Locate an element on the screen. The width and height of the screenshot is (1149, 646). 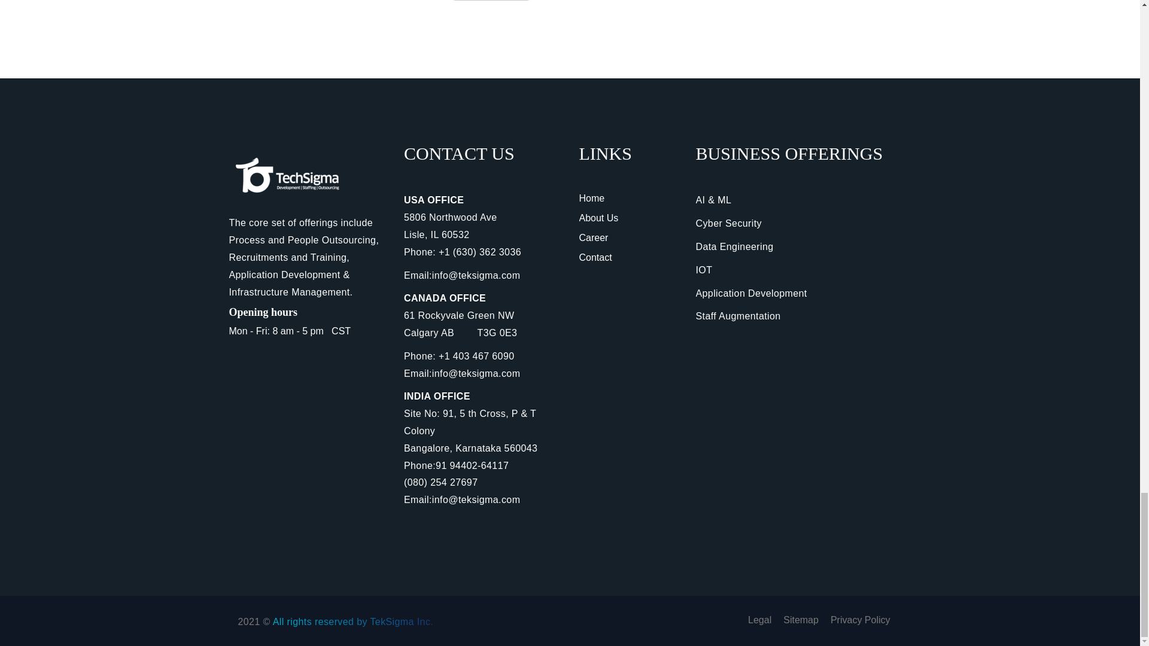
Legal is located at coordinates (759, 620).